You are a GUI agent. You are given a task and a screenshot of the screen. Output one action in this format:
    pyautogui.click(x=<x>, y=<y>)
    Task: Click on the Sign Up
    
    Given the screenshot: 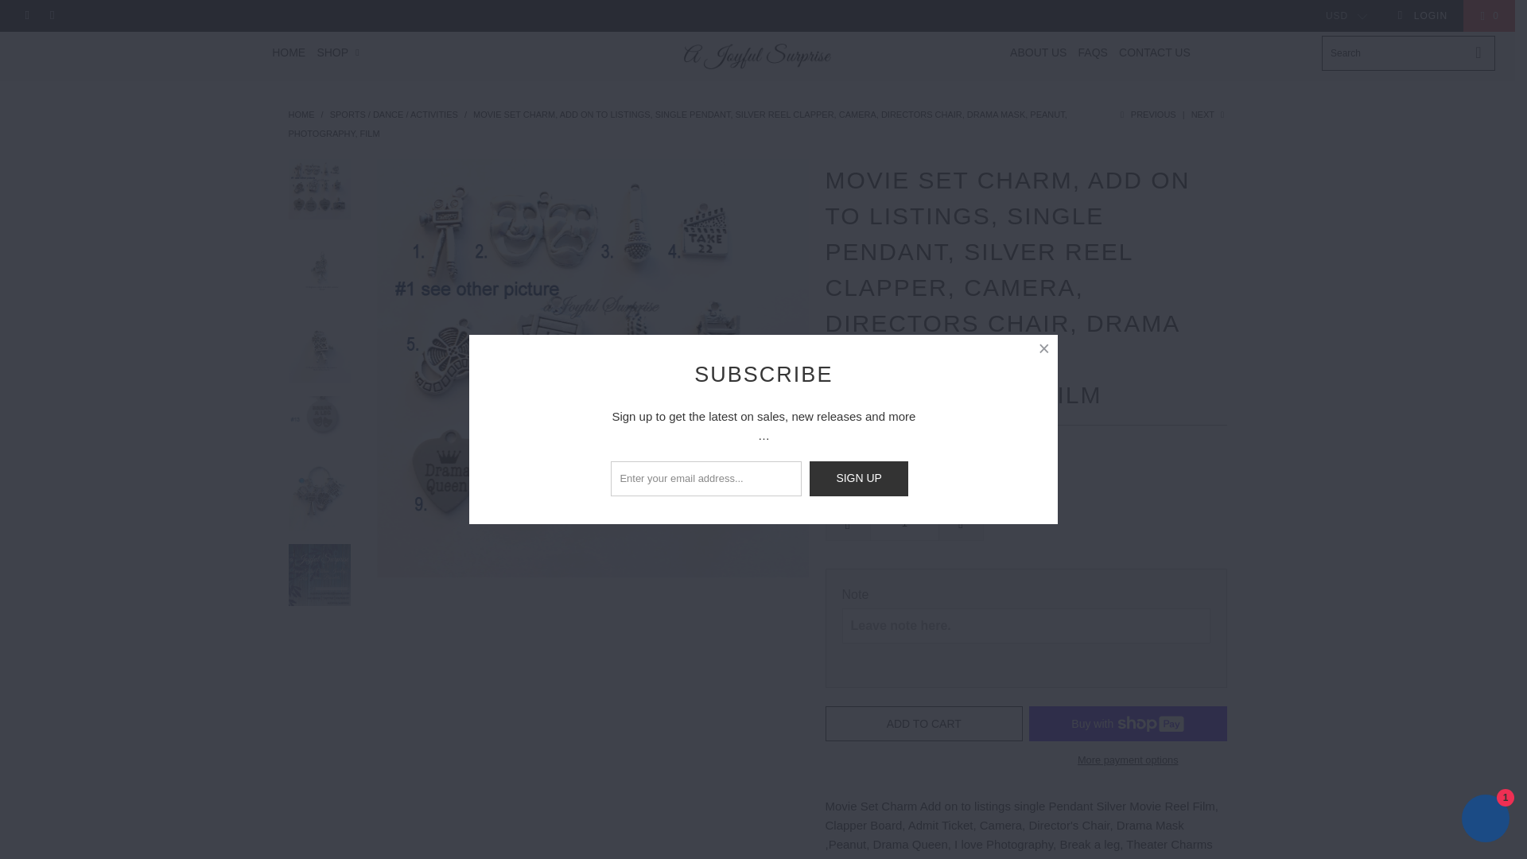 What is the action you would take?
    pyautogui.click(x=859, y=479)
    